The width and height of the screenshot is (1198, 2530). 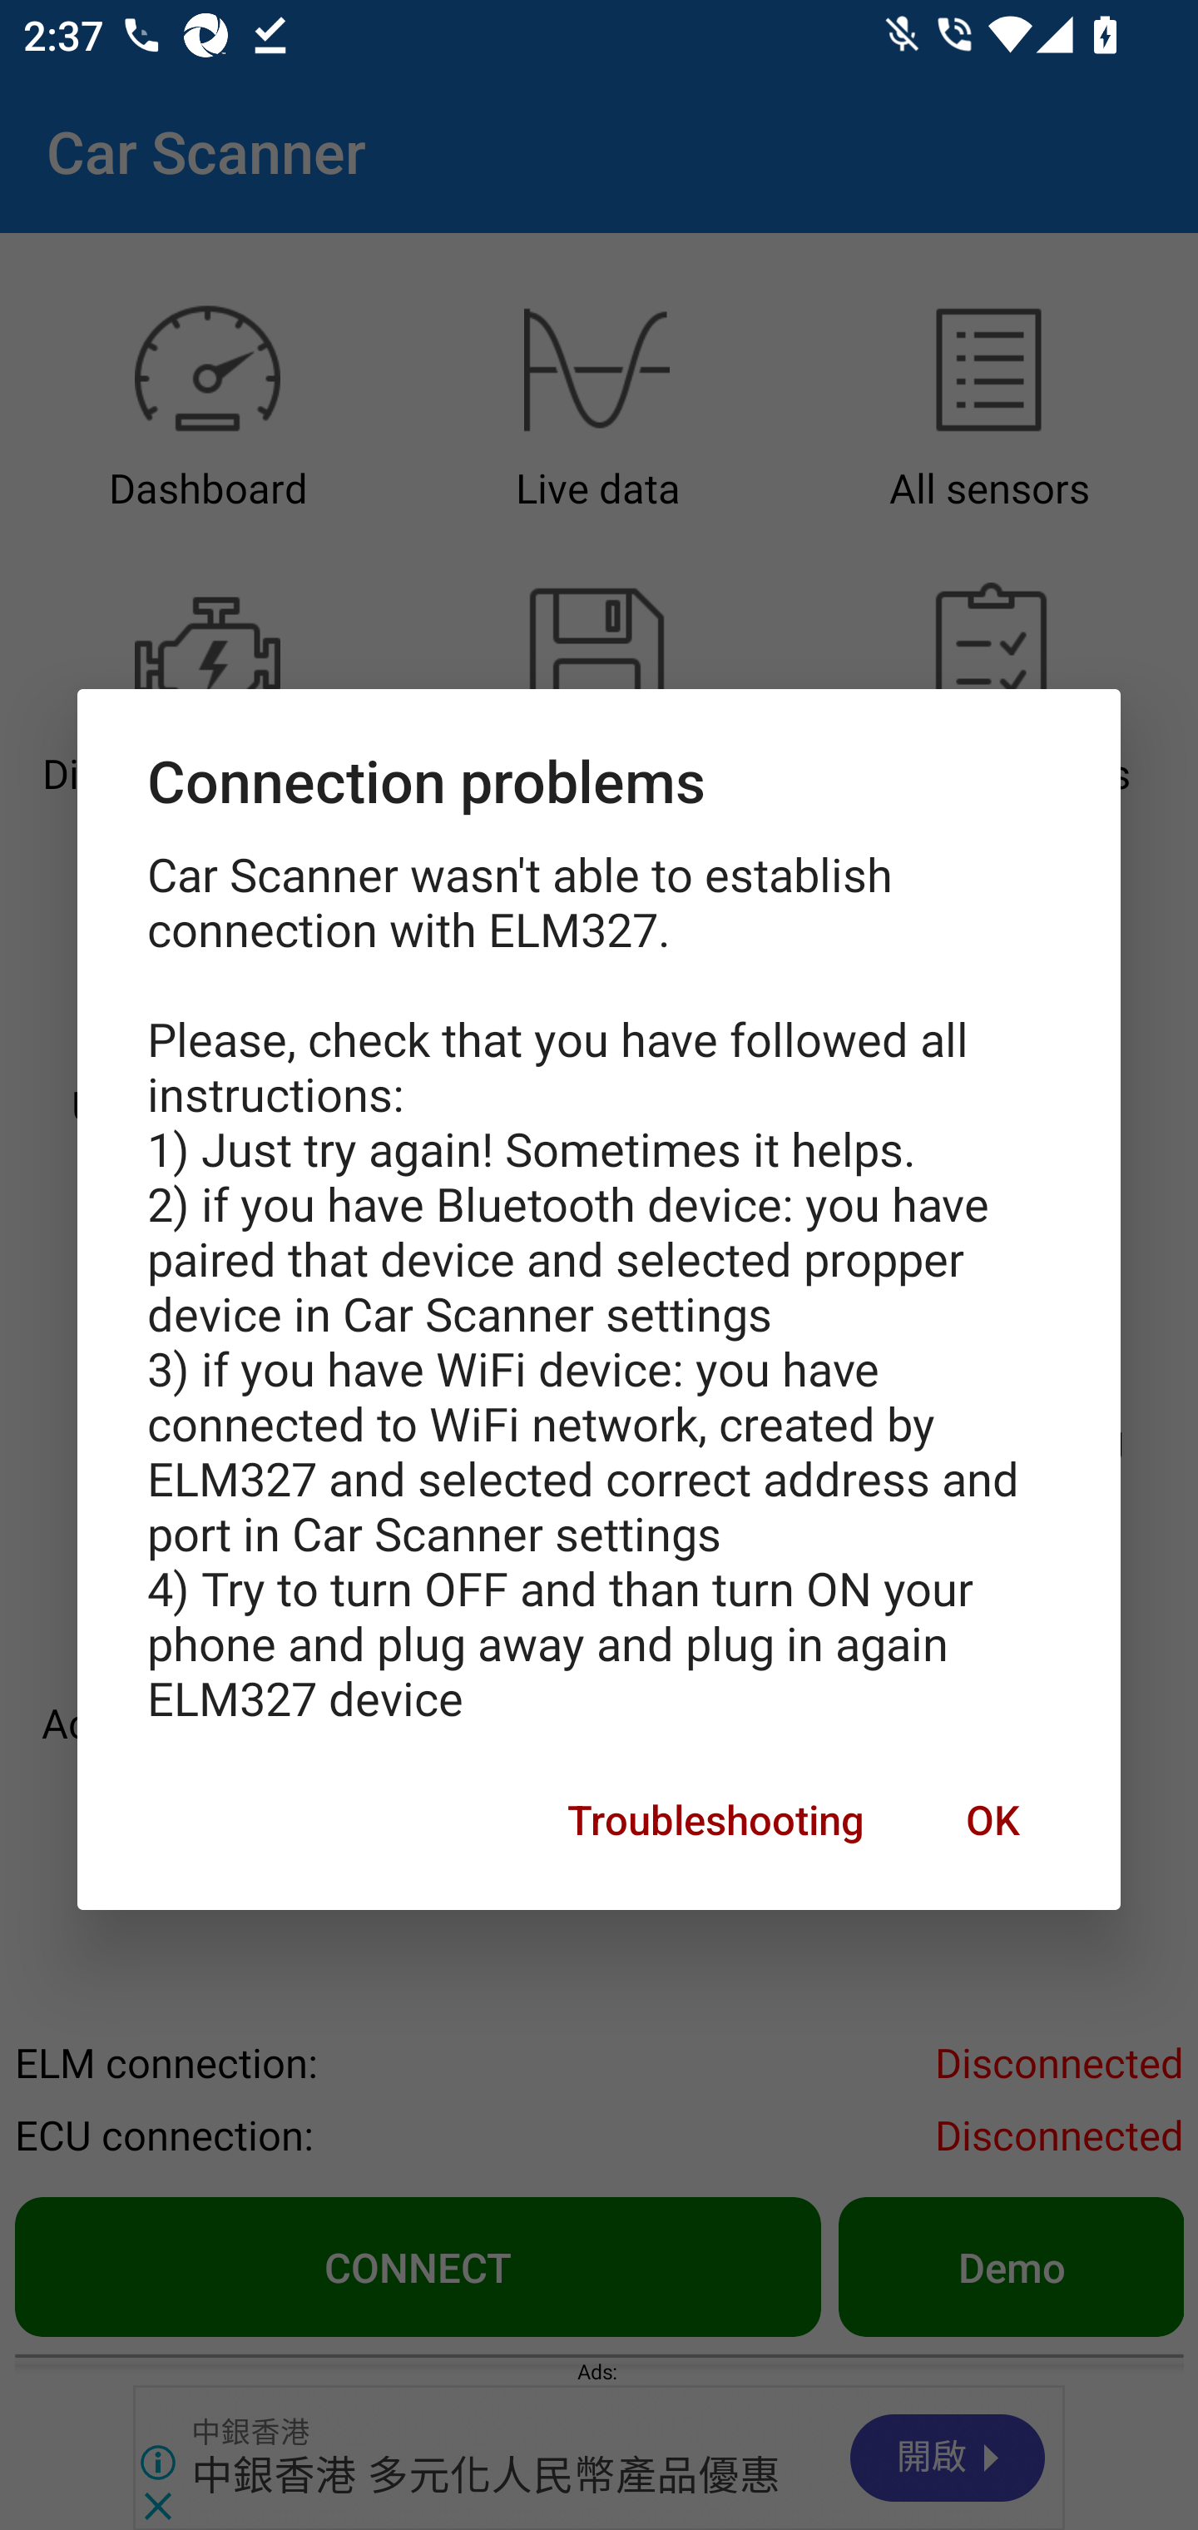 What do you see at coordinates (715, 1819) in the screenshot?
I see `Troubleshooting` at bounding box center [715, 1819].